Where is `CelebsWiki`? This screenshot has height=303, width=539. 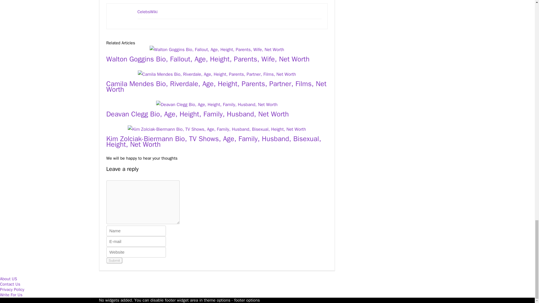
CelebsWiki is located at coordinates (148, 12).